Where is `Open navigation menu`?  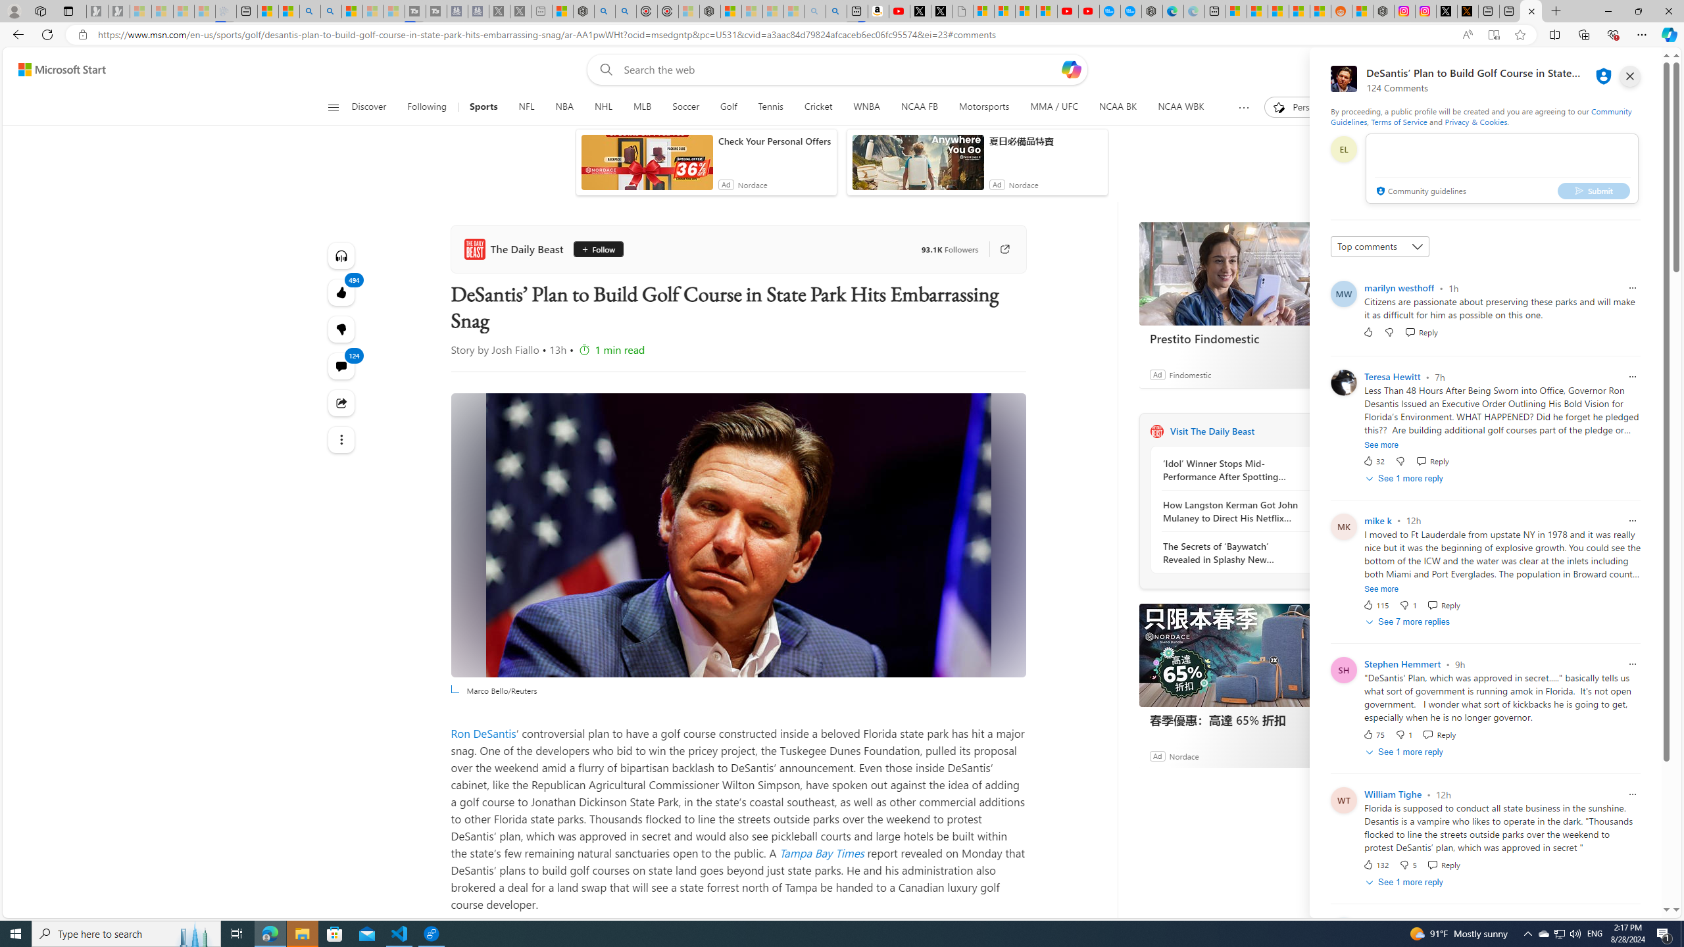
Open navigation menu is located at coordinates (332, 107).